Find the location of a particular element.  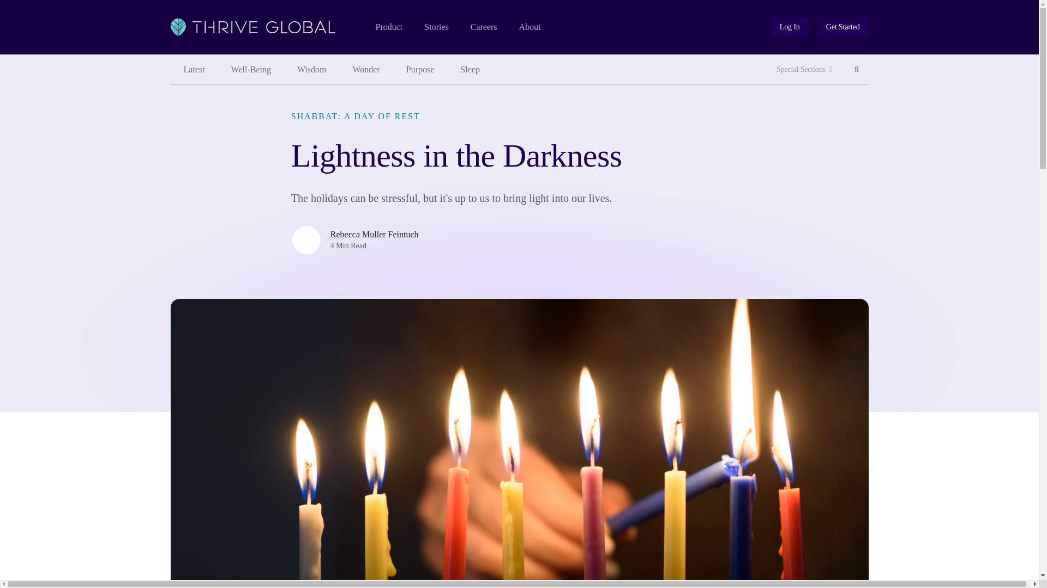

Careers is located at coordinates (484, 27).